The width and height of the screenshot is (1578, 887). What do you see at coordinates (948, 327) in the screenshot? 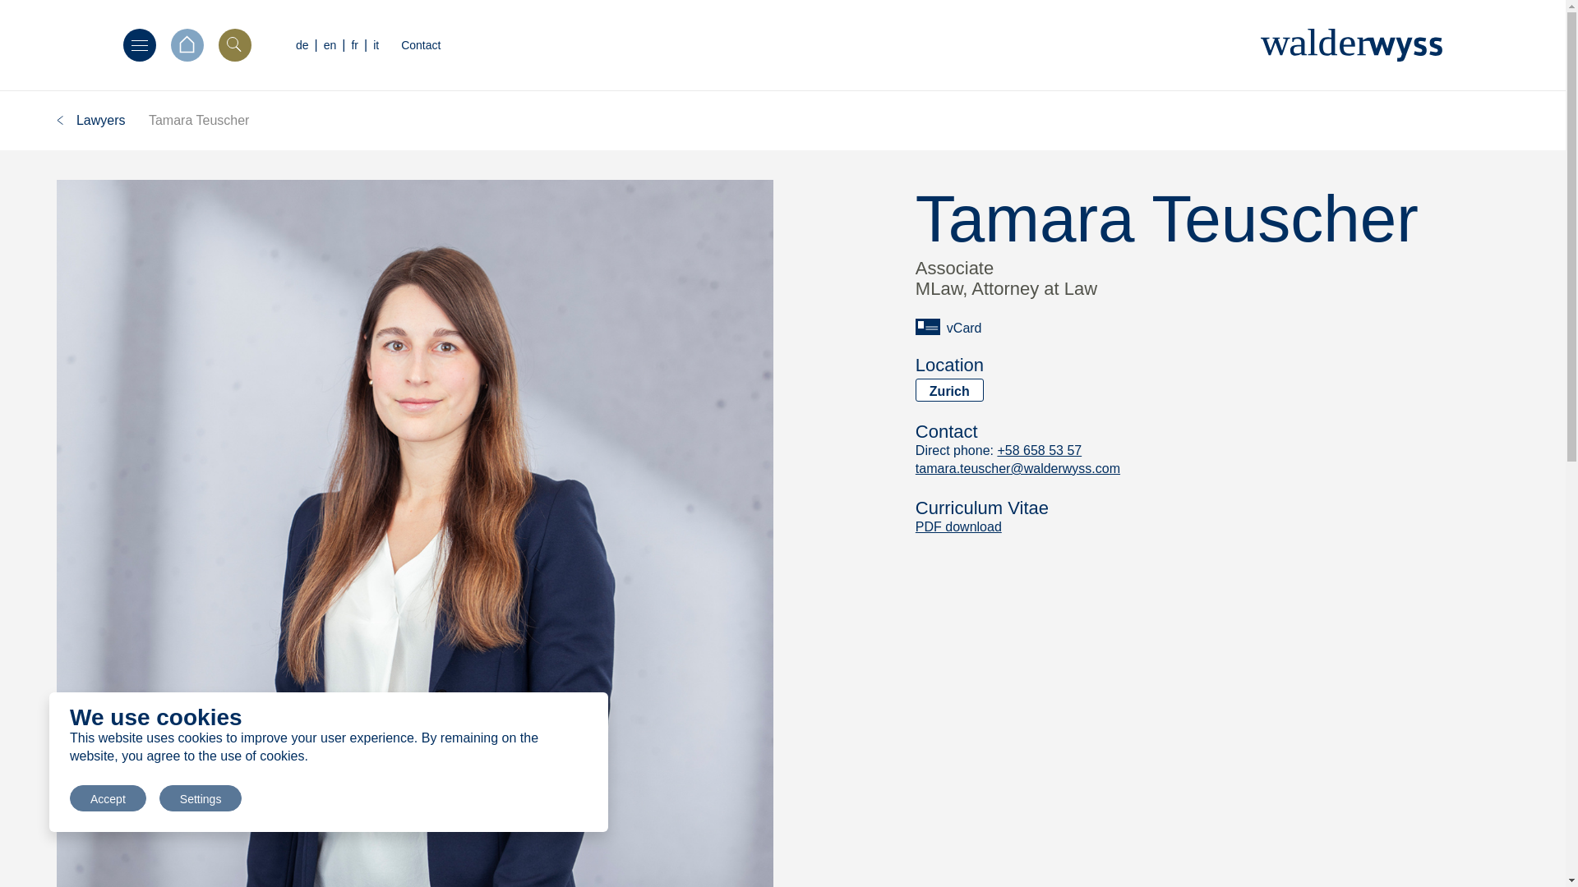
I see `vCard` at bounding box center [948, 327].